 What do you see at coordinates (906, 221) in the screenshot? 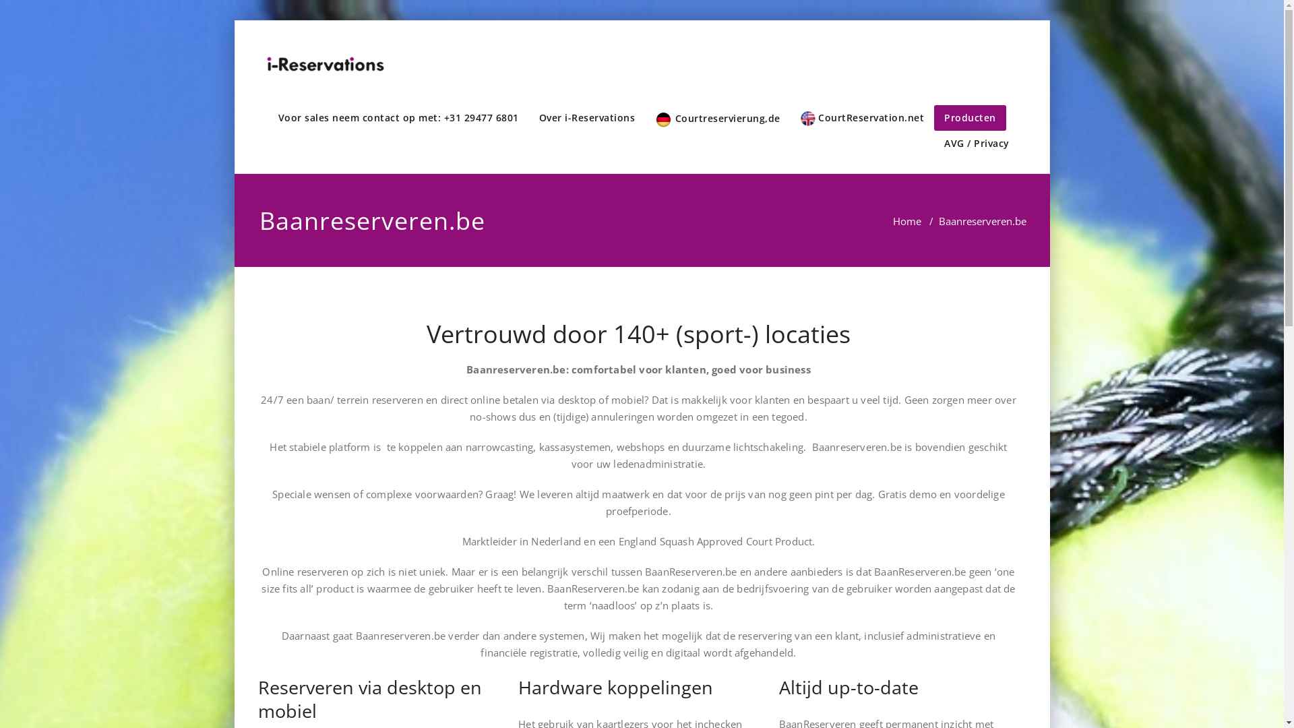
I see `Home` at bounding box center [906, 221].